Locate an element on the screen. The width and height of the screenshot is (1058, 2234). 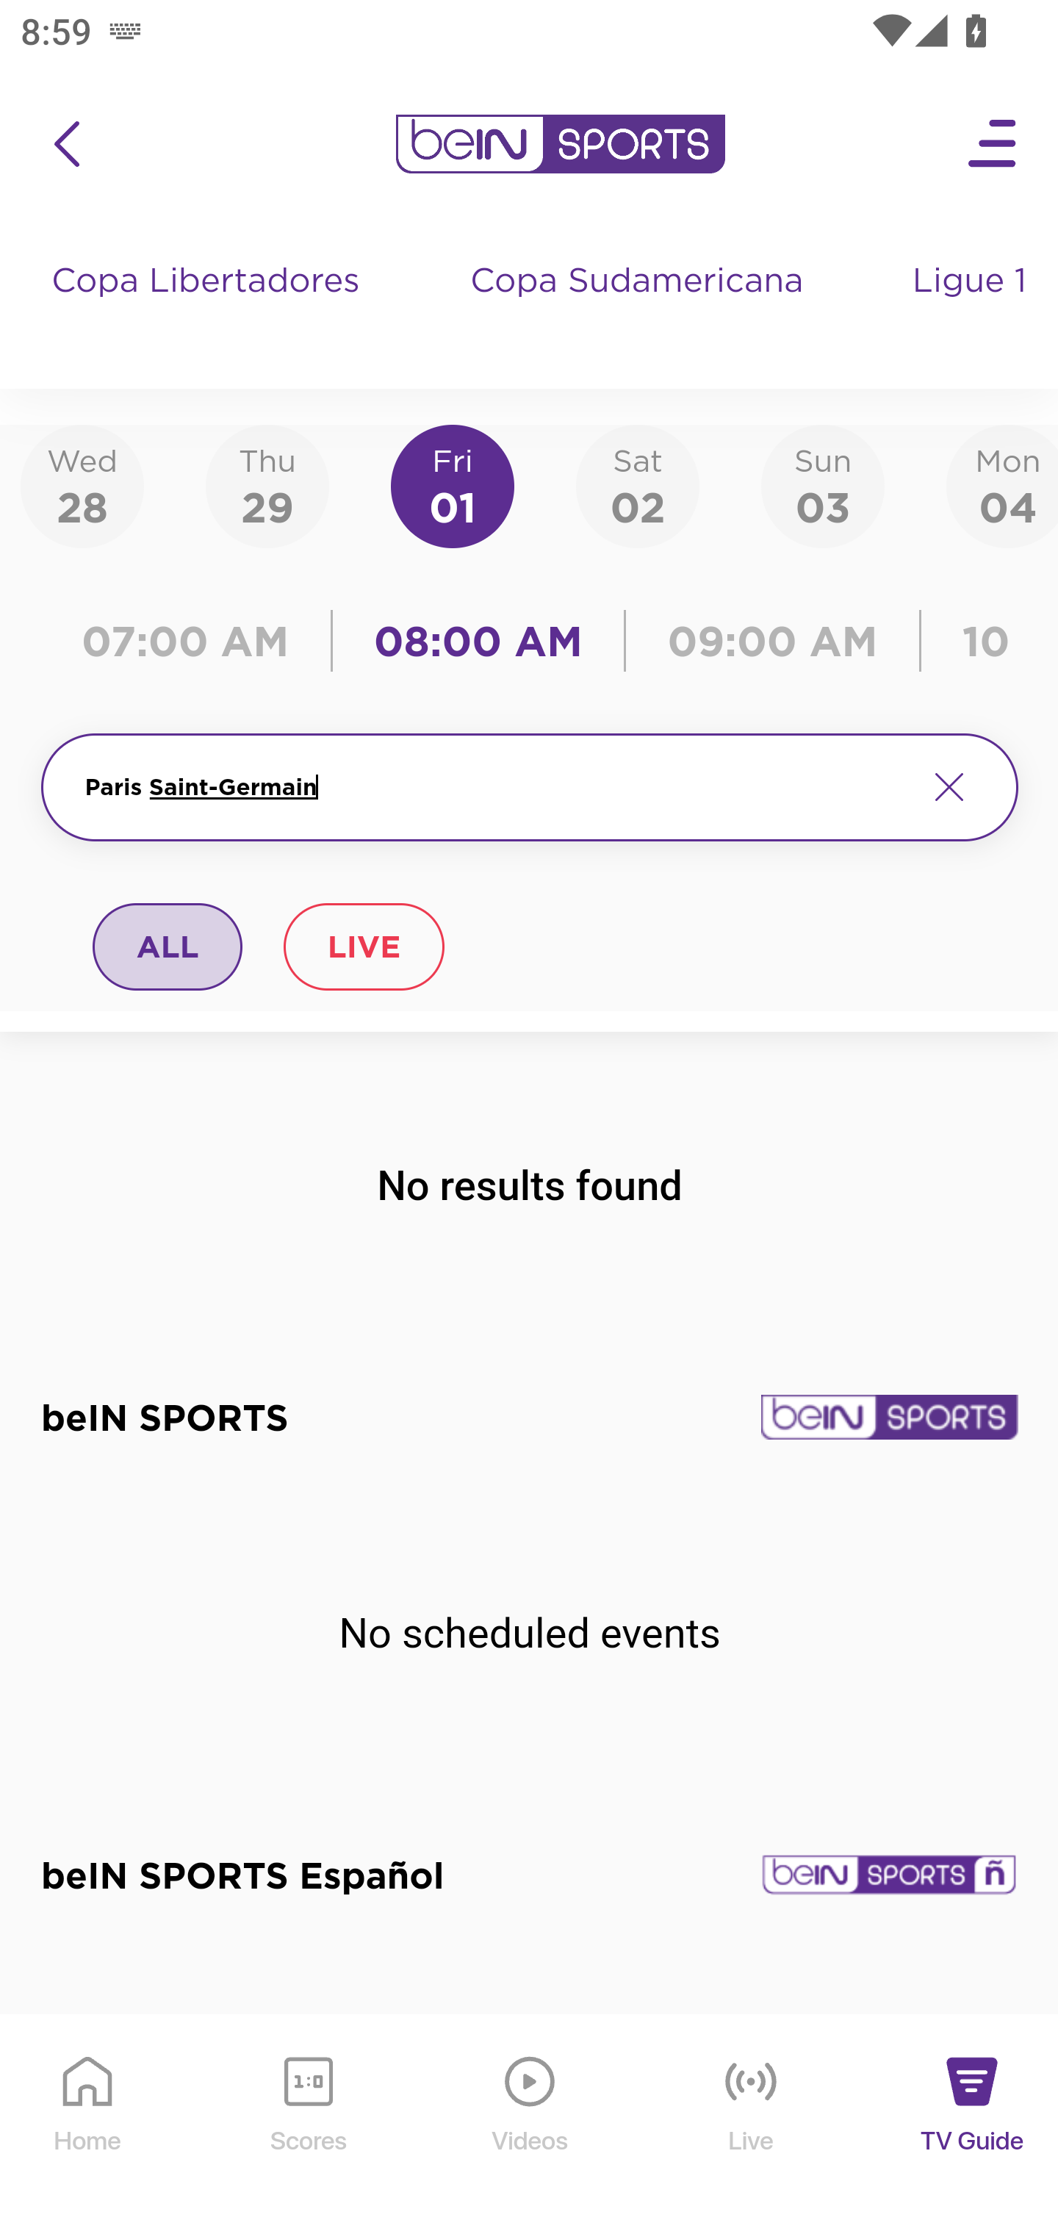
Ligue 1 is located at coordinates (972, 309).